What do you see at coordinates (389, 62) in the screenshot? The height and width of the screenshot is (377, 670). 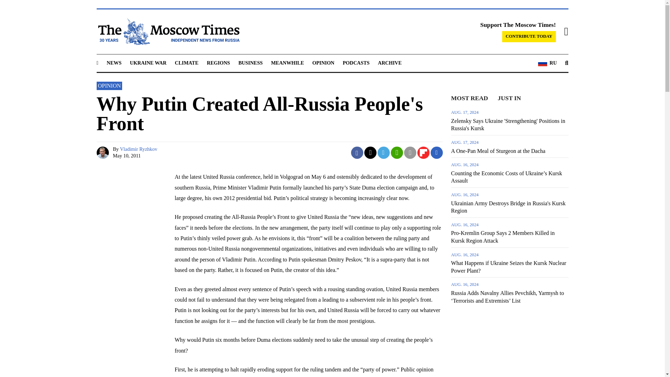 I see `ARCHIVE` at bounding box center [389, 62].